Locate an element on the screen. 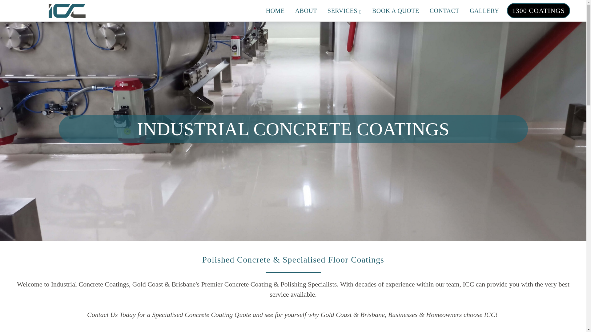 Image resolution: width=591 pixels, height=332 pixels. BOOK A QUOTE is located at coordinates (396, 11).